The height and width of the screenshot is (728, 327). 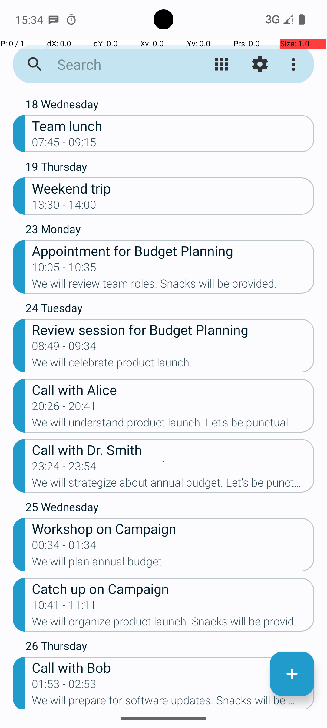 What do you see at coordinates (173, 623) in the screenshot?
I see `We will organize product launch. Snacks will be provided.` at bounding box center [173, 623].